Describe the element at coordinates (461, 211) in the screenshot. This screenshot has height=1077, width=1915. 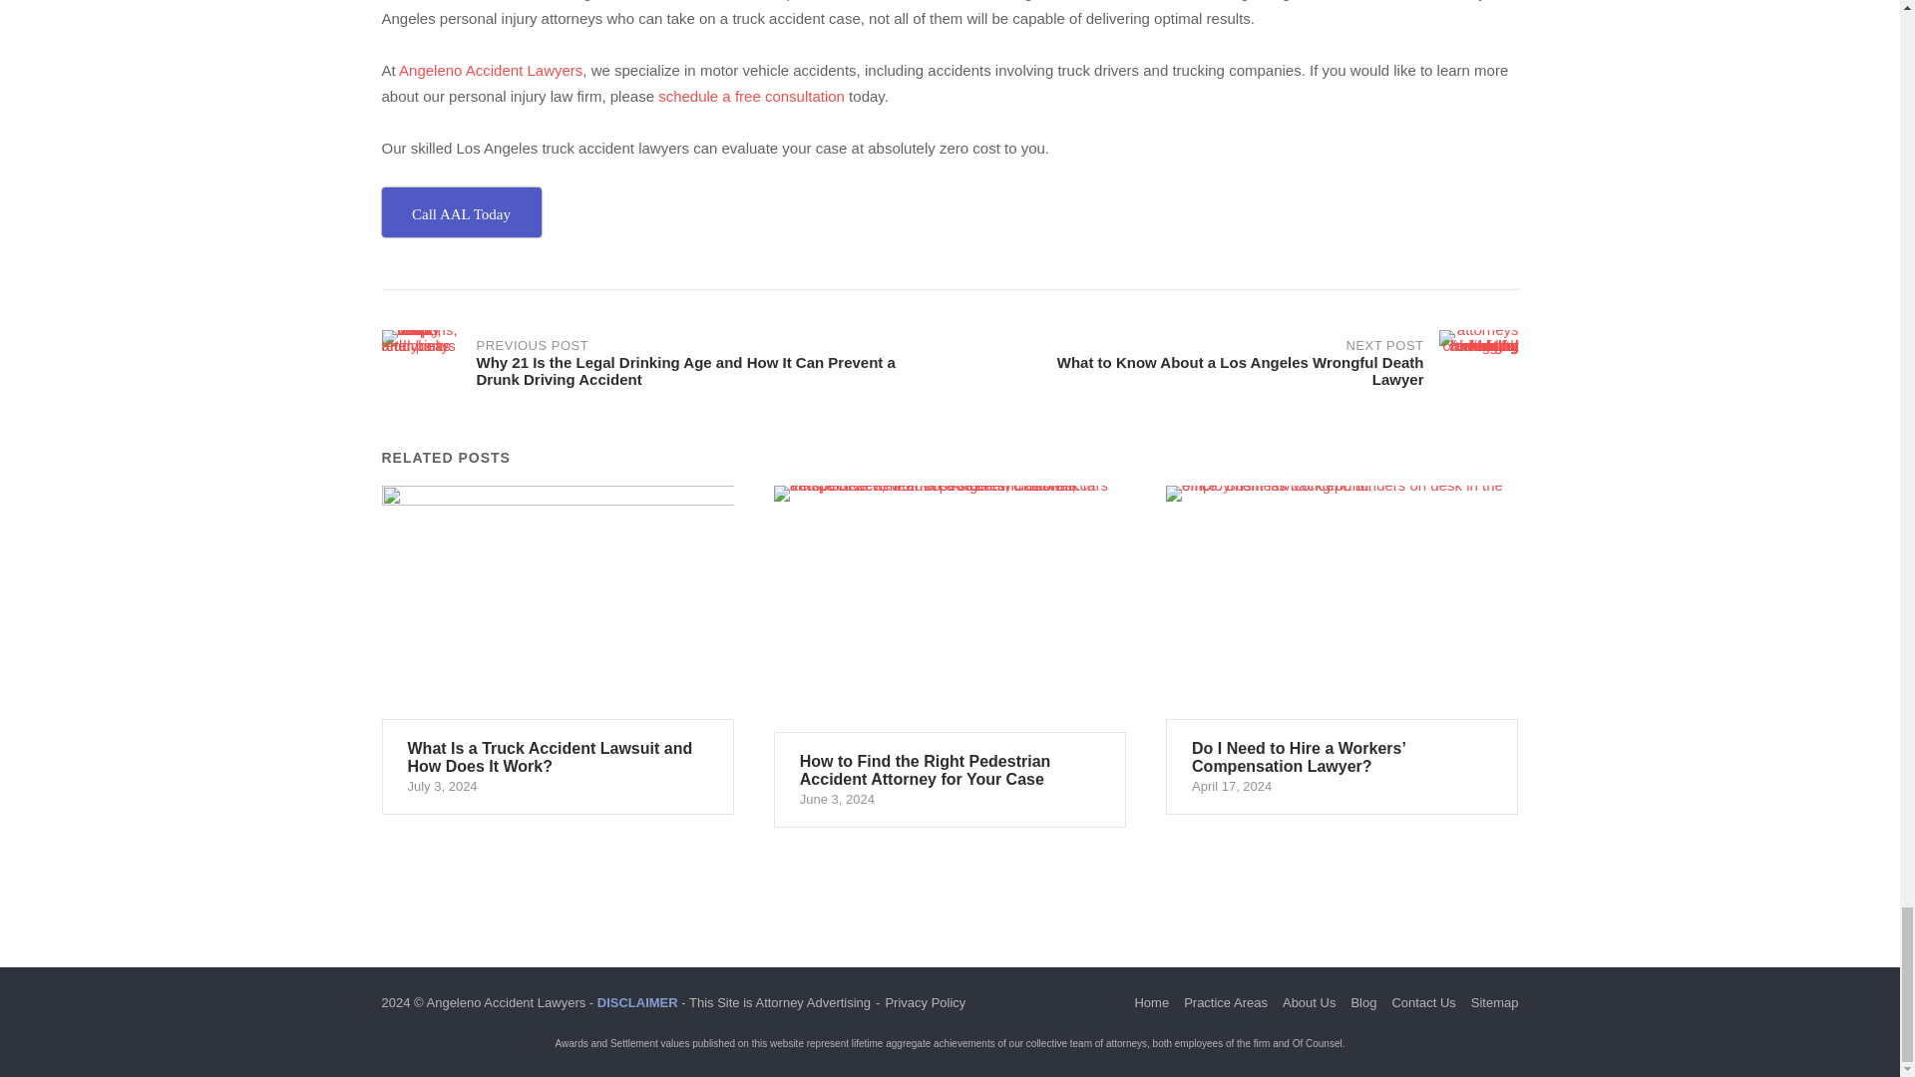
I see `Call AAL Today` at that location.